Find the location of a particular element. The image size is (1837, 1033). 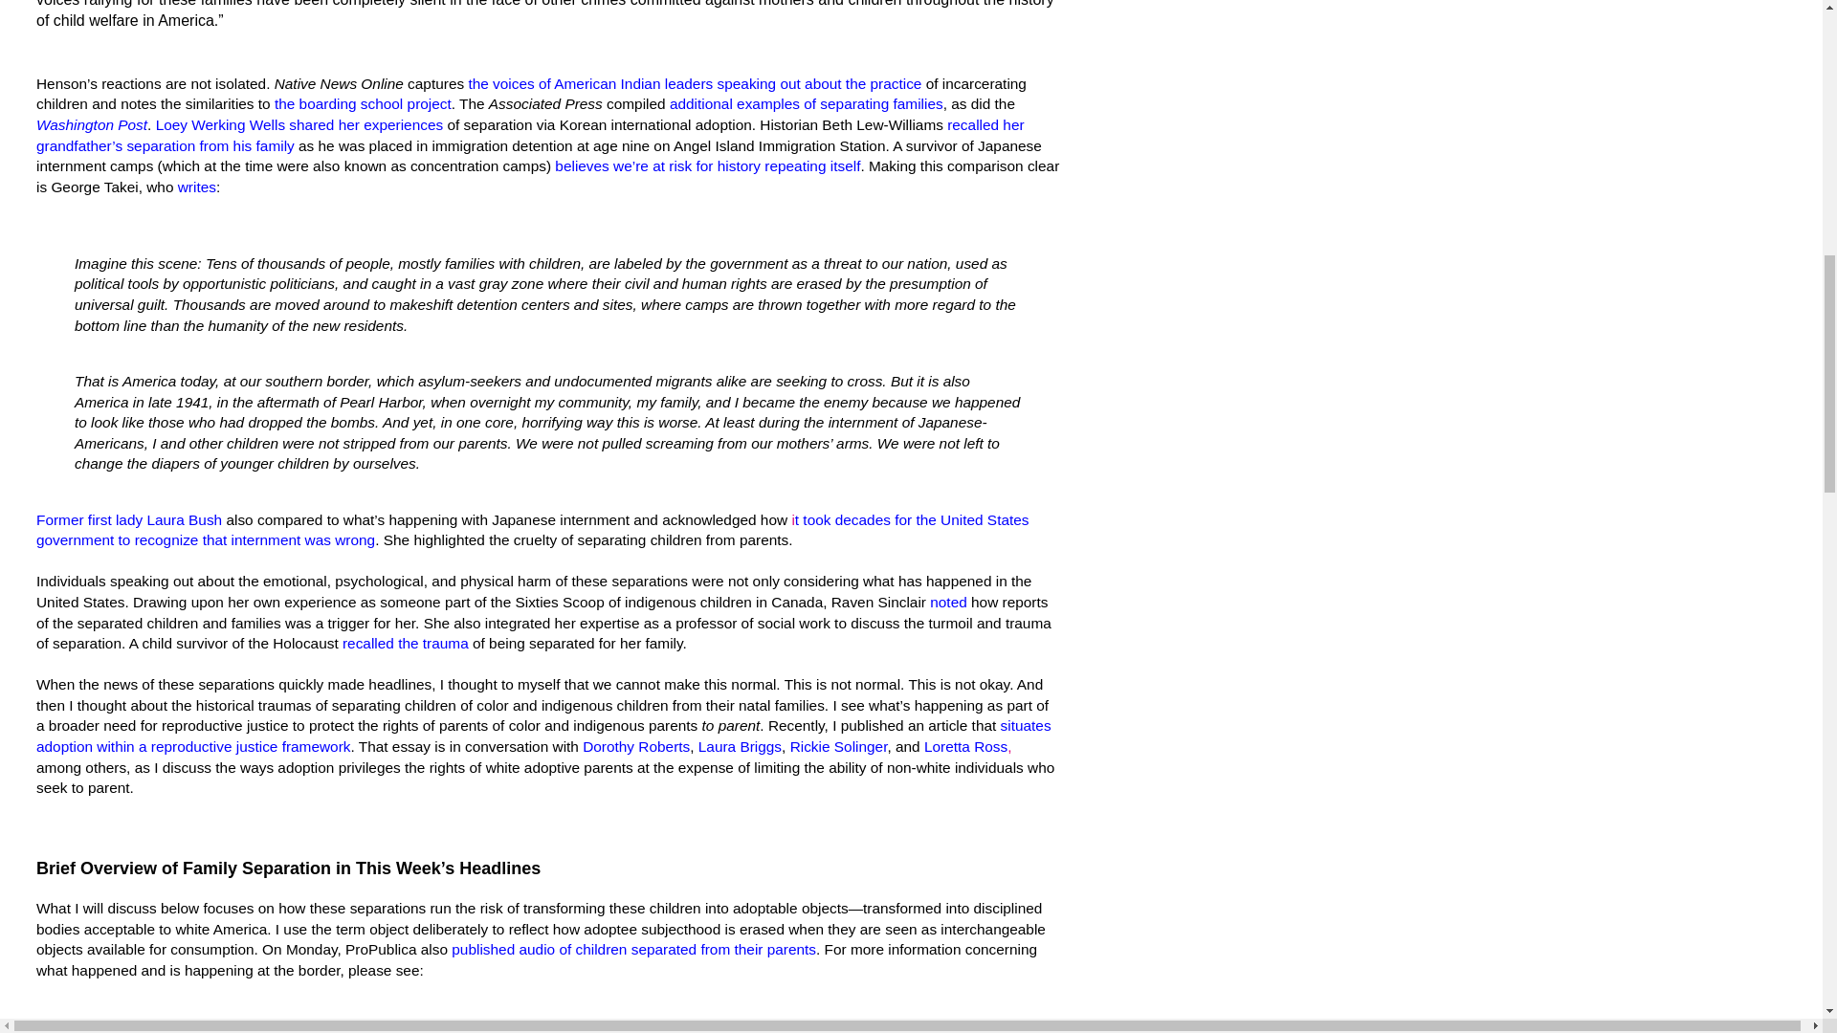

Washington Post is located at coordinates (92, 124).